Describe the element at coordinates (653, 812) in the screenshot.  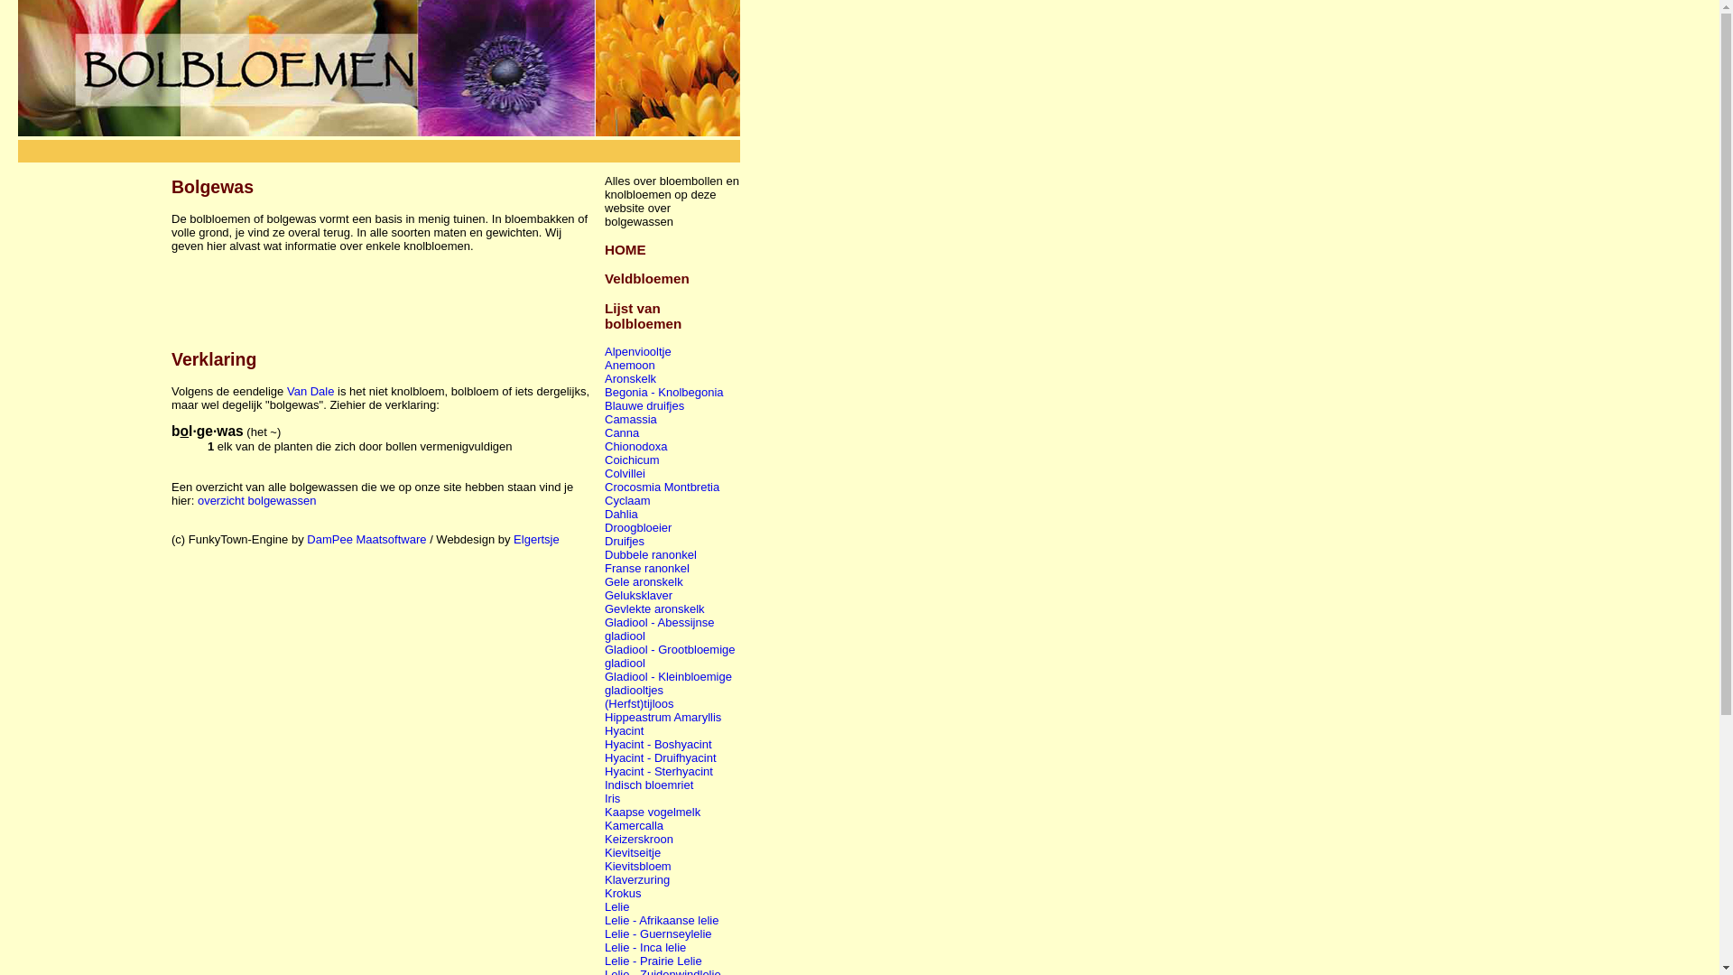
I see `Kaapse vogelmelk` at that location.